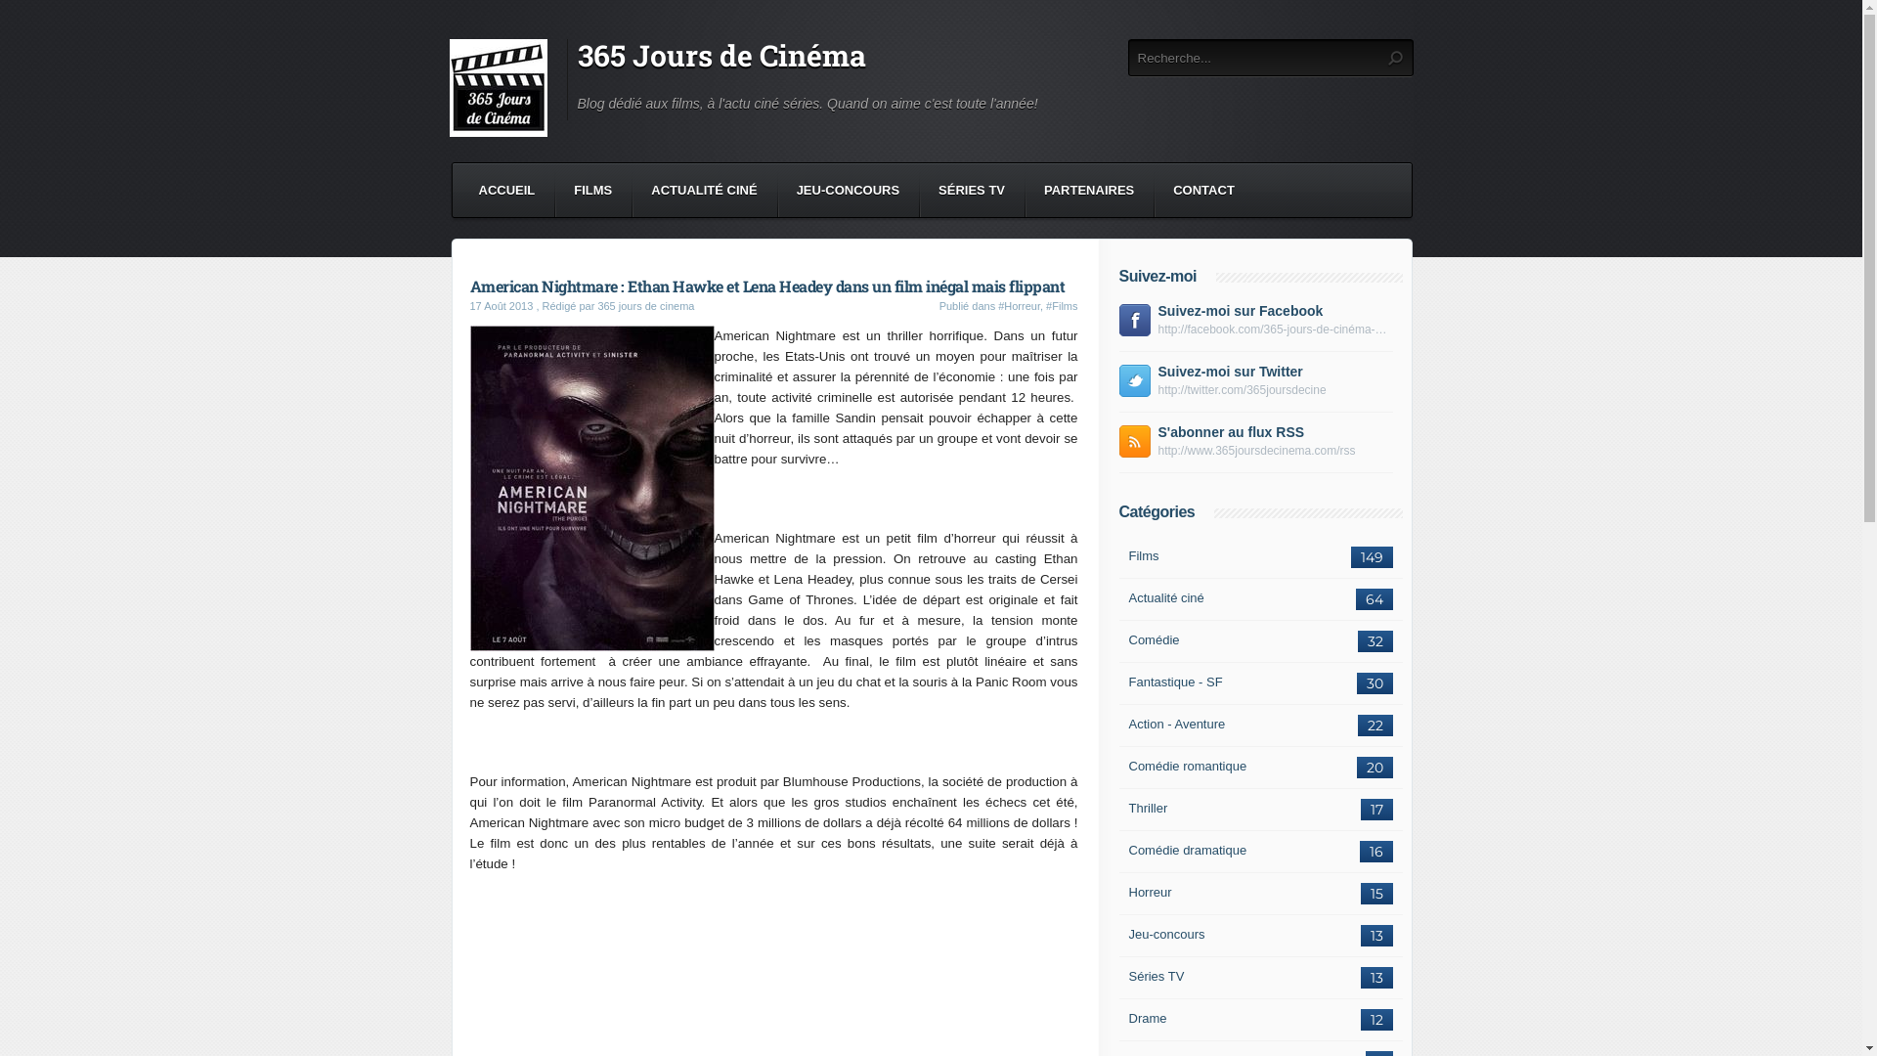 The width and height of the screenshot is (1877, 1056). What do you see at coordinates (1231, 432) in the screenshot?
I see `S'abonner au flux RSS` at bounding box center [1231, 432].